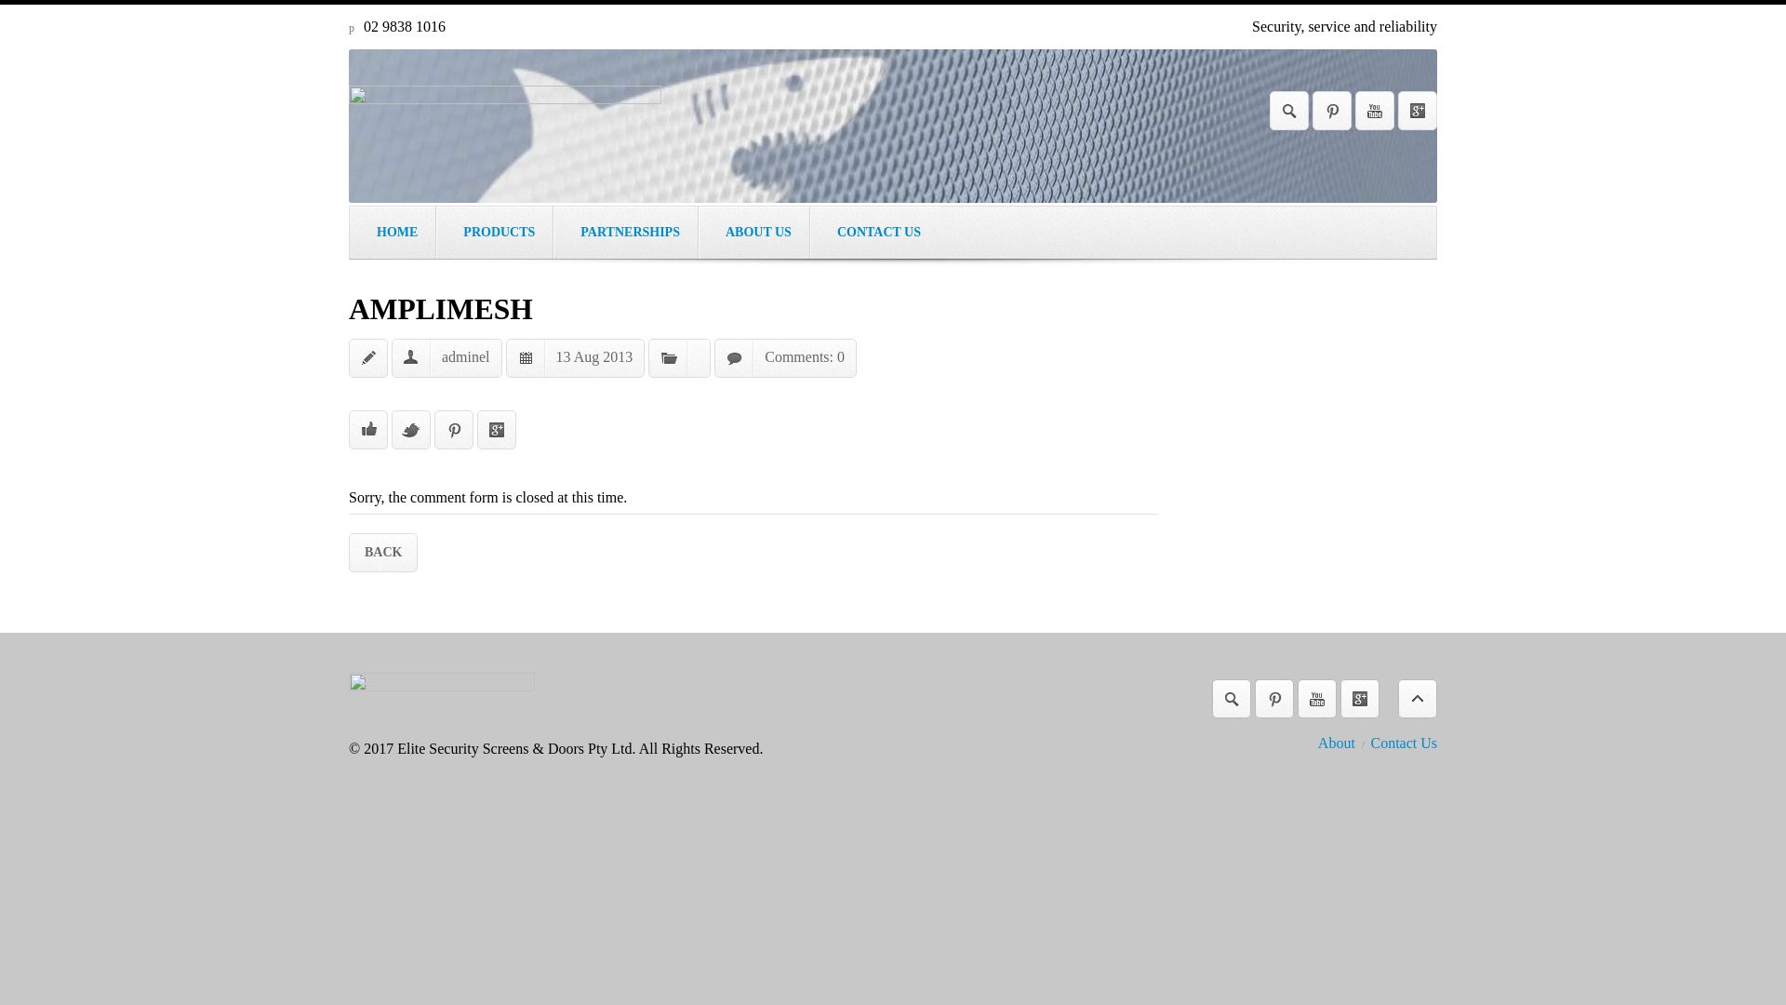  I want to click on Google Plus, so click(1360, 699).